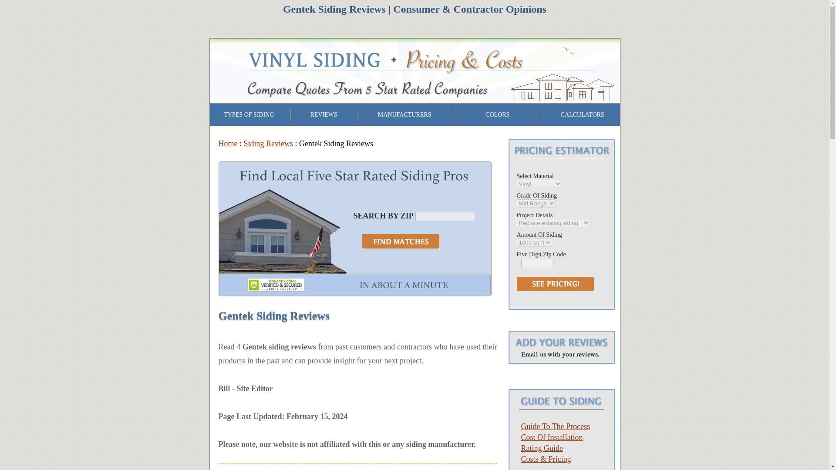 The width and height of the screenshot is (836, 470). What do you see at coordinates (323, 114) in the screenshot?
I see `REVIEWS` at bounding box center [323, 114].